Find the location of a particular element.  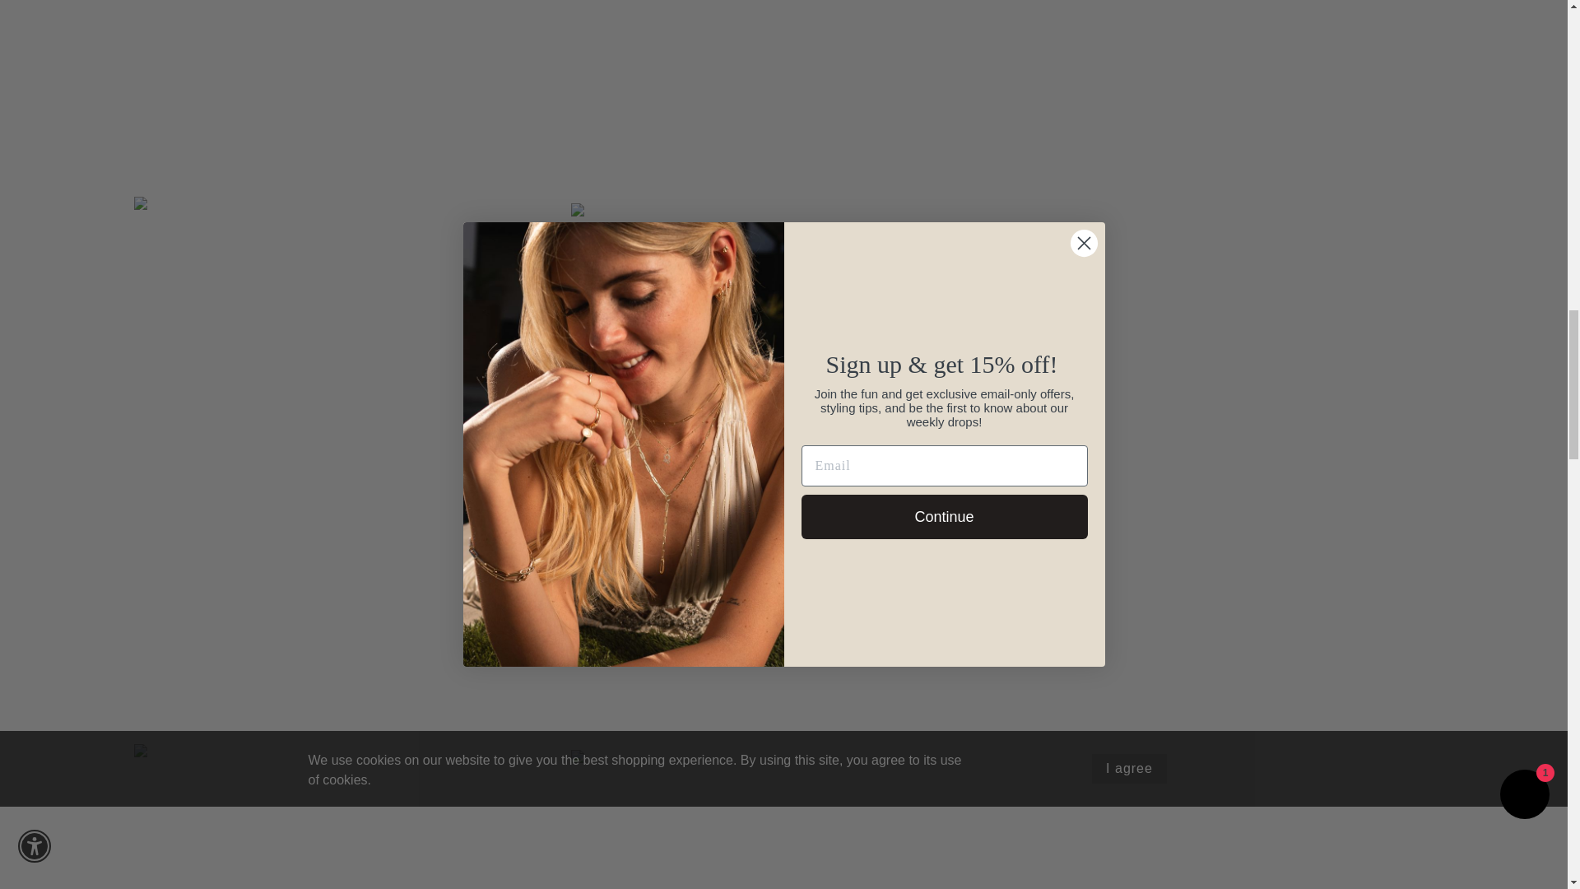

14k Gold Initial Bracelet is located at coordinates (345, 91).